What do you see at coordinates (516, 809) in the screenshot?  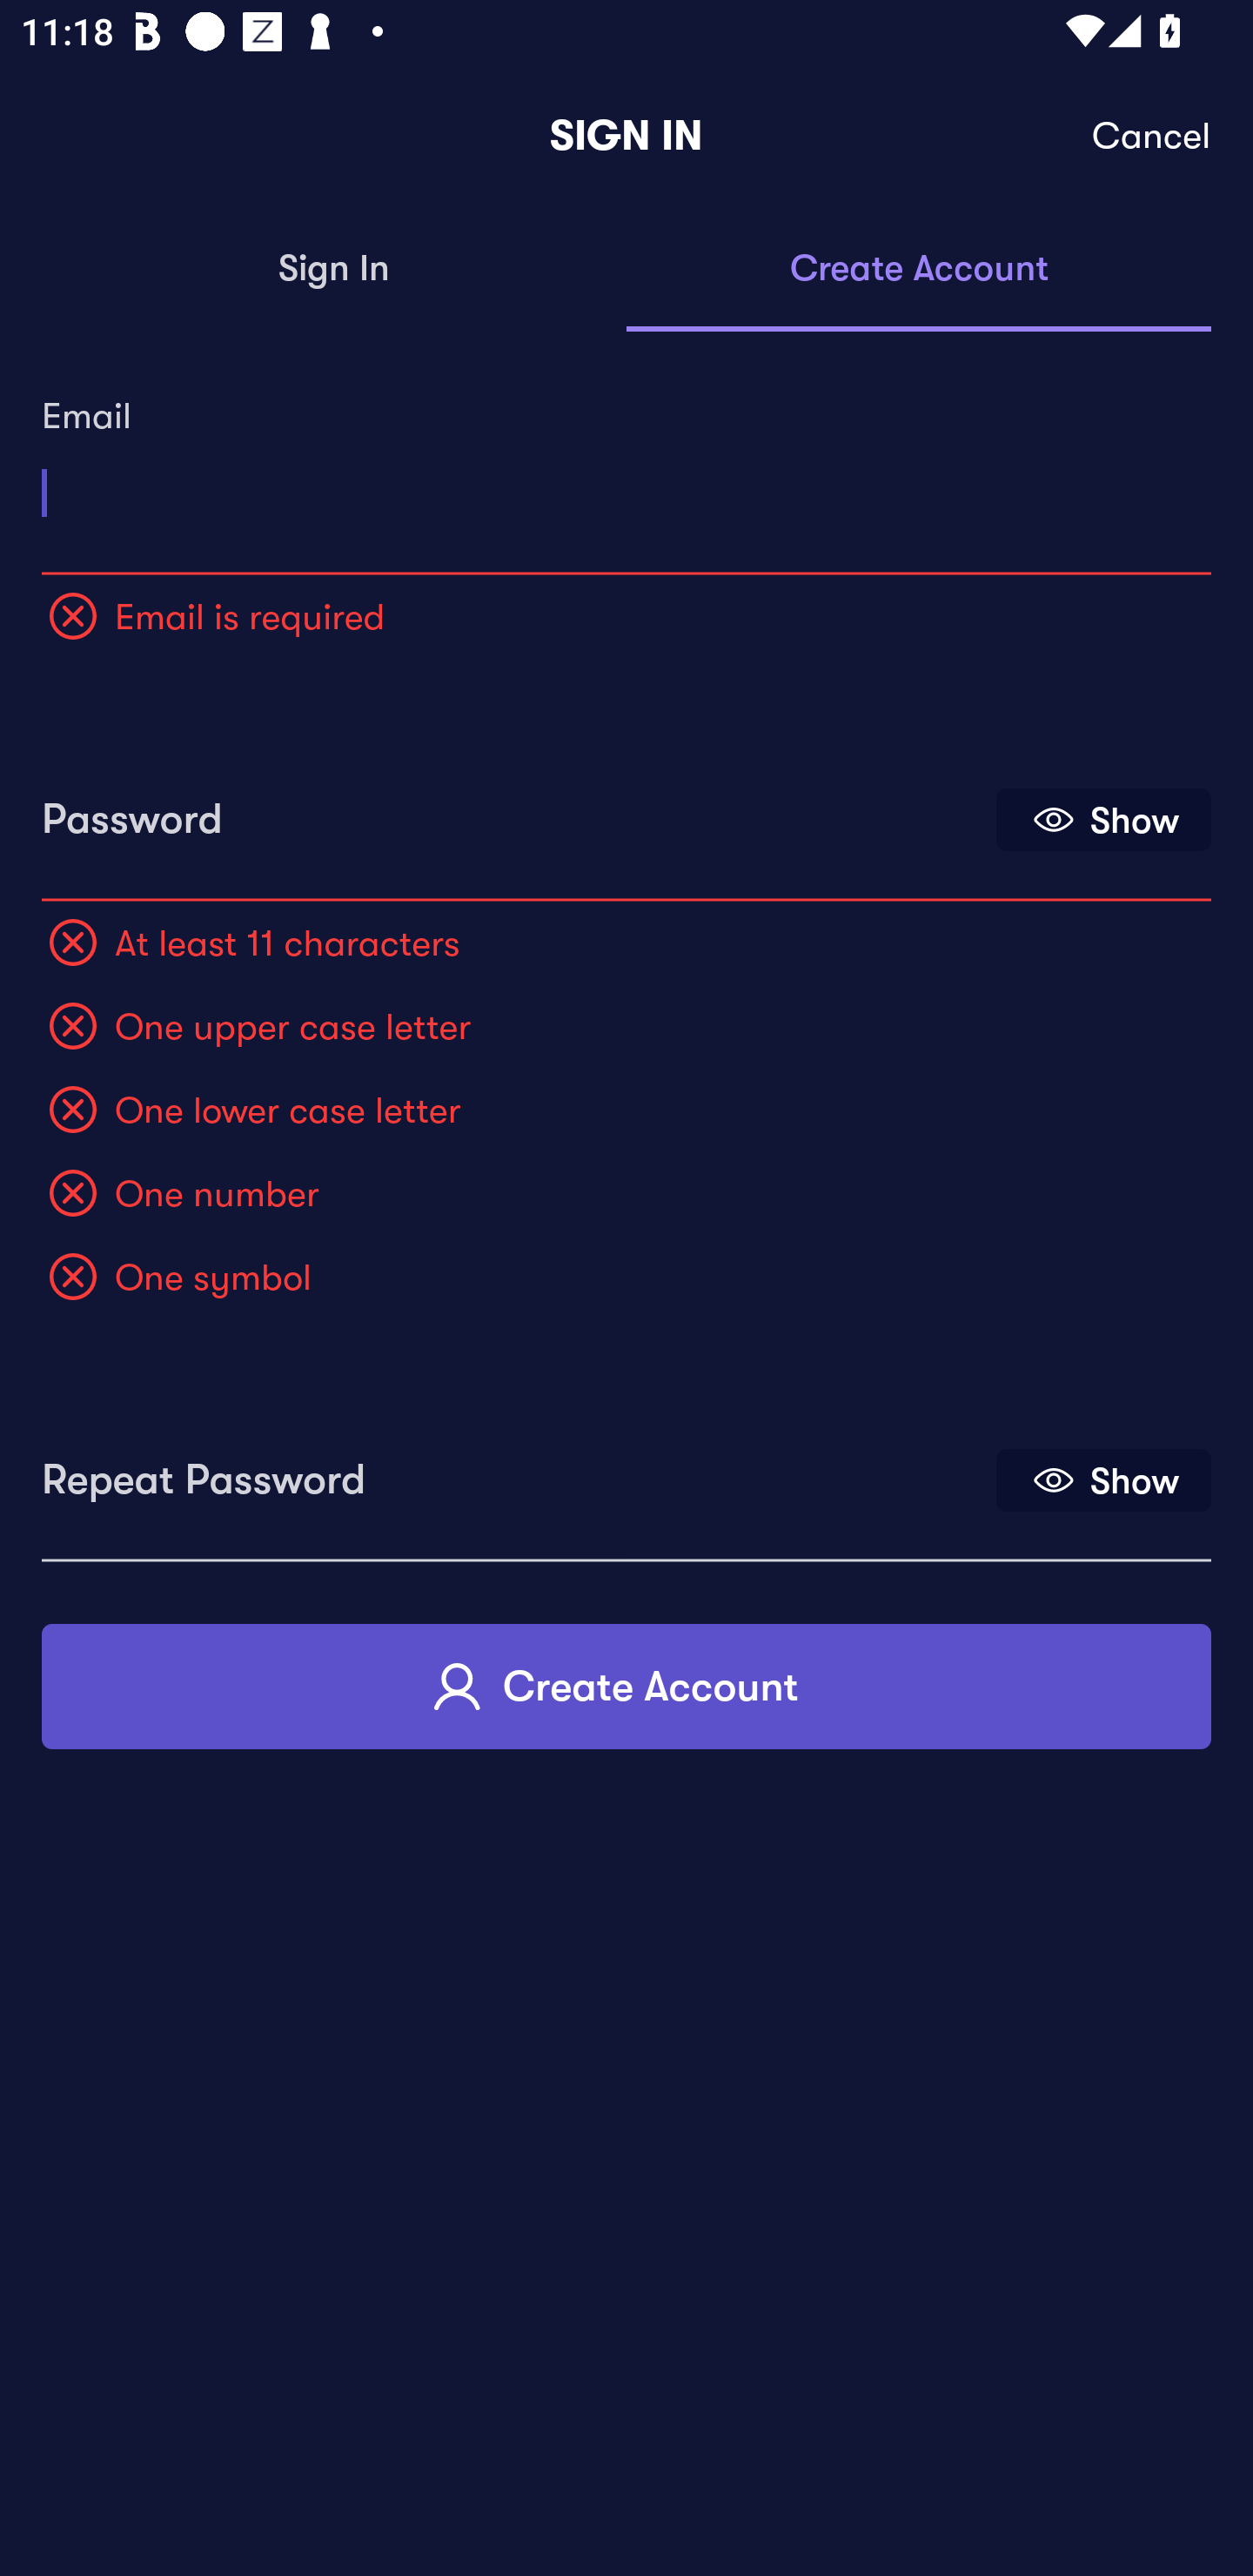 I see `Password, error message, At least 11 characters` at bounding box center [516, 809].